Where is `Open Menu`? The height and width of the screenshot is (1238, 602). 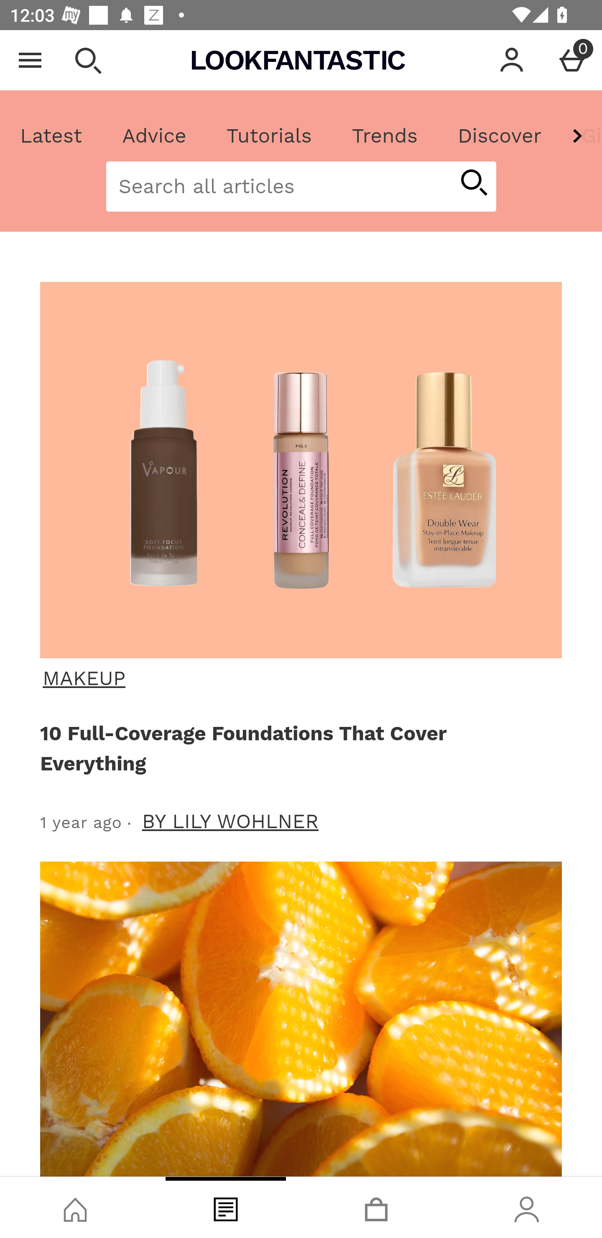 Open Menu is located at coordinates (30, 60).